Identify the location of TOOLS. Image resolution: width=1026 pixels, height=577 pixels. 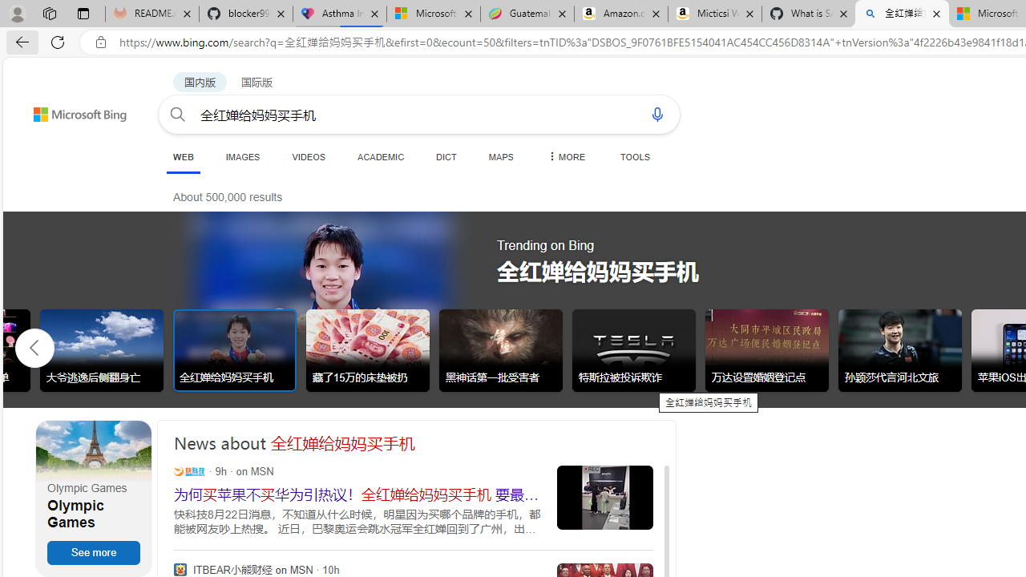
(635, 156).